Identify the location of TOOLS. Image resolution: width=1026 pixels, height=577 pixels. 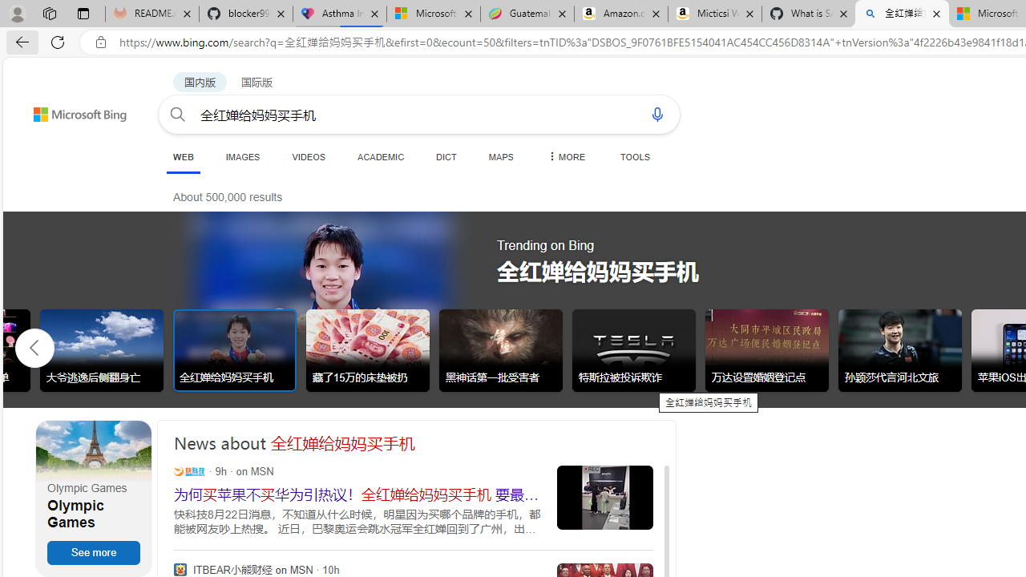
(635, 156).